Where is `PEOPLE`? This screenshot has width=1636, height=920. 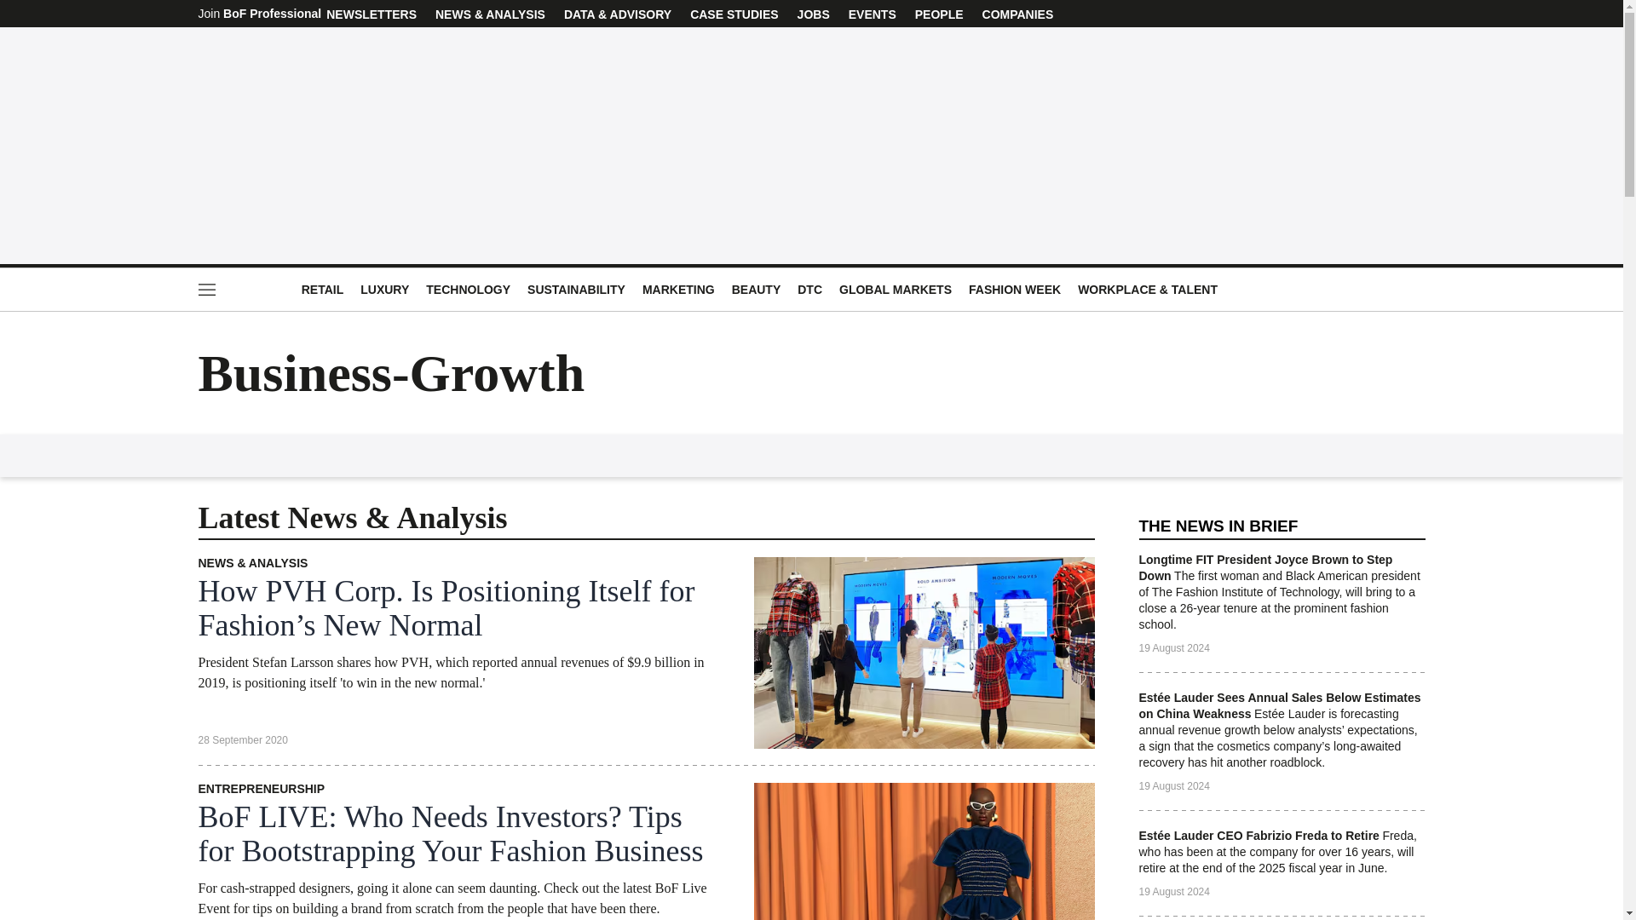 PEOPLE is located at coordinates (939, 14).